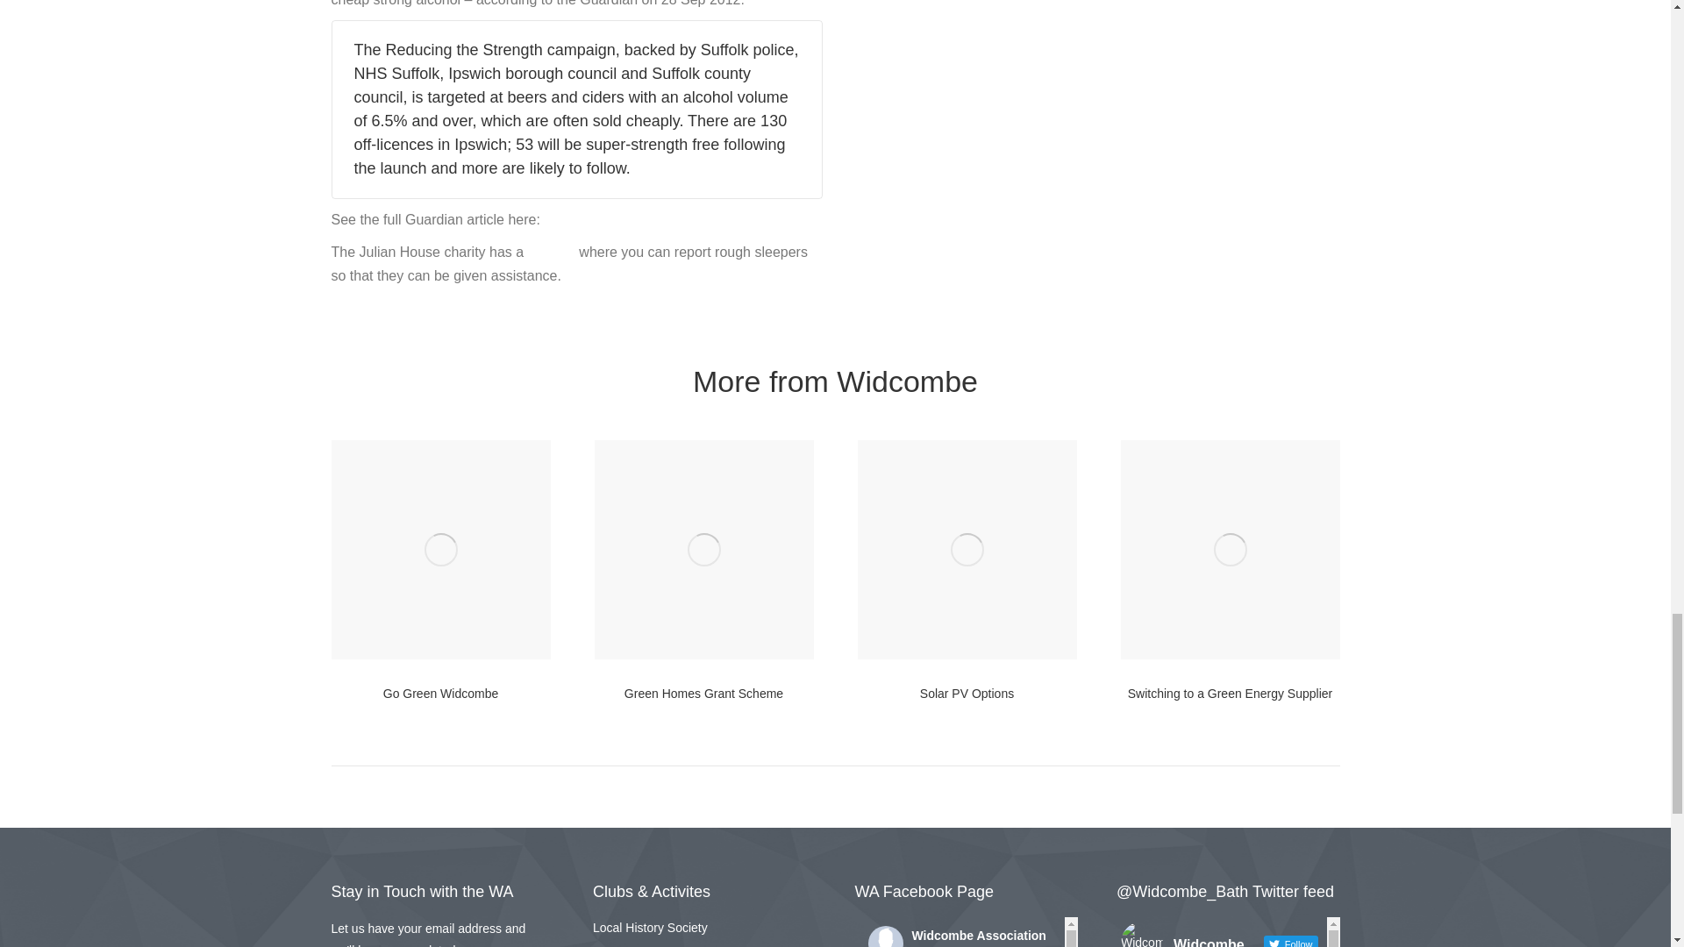 The image size is (1684, 947). Describe the element at coordinates (703, 693) in the screenshot. I see `Green Homes Grant Scheme` at that location.